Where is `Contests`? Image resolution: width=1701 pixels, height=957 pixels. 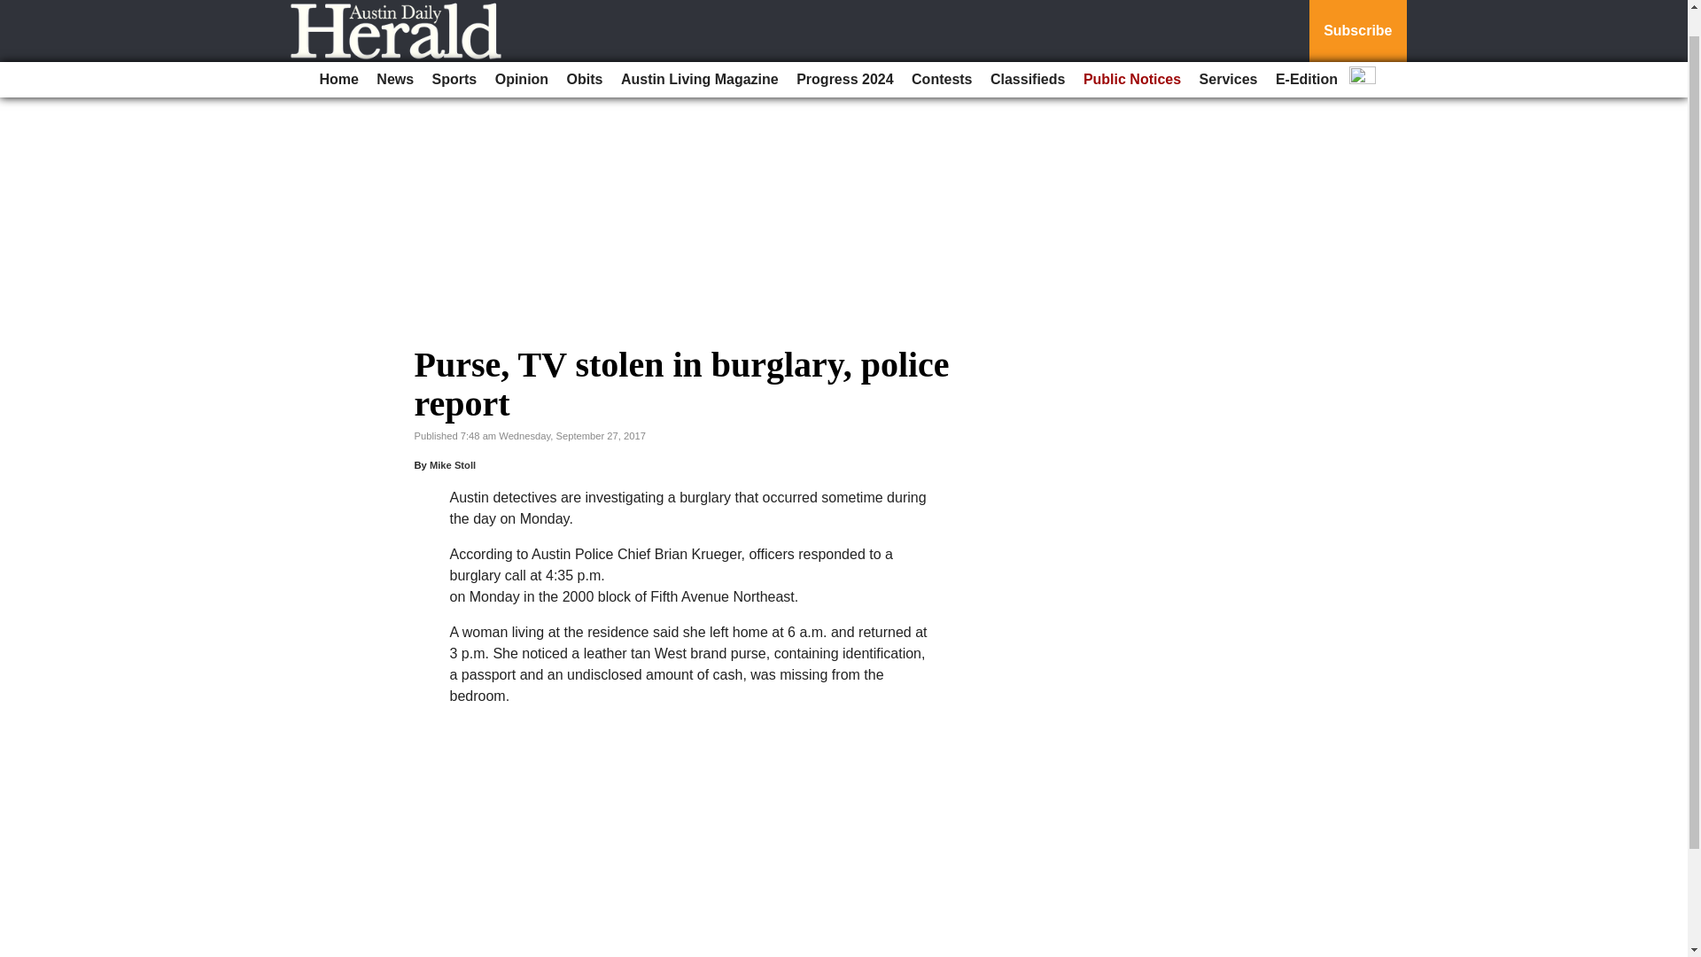 Contests is located at coordinates (942, 51).